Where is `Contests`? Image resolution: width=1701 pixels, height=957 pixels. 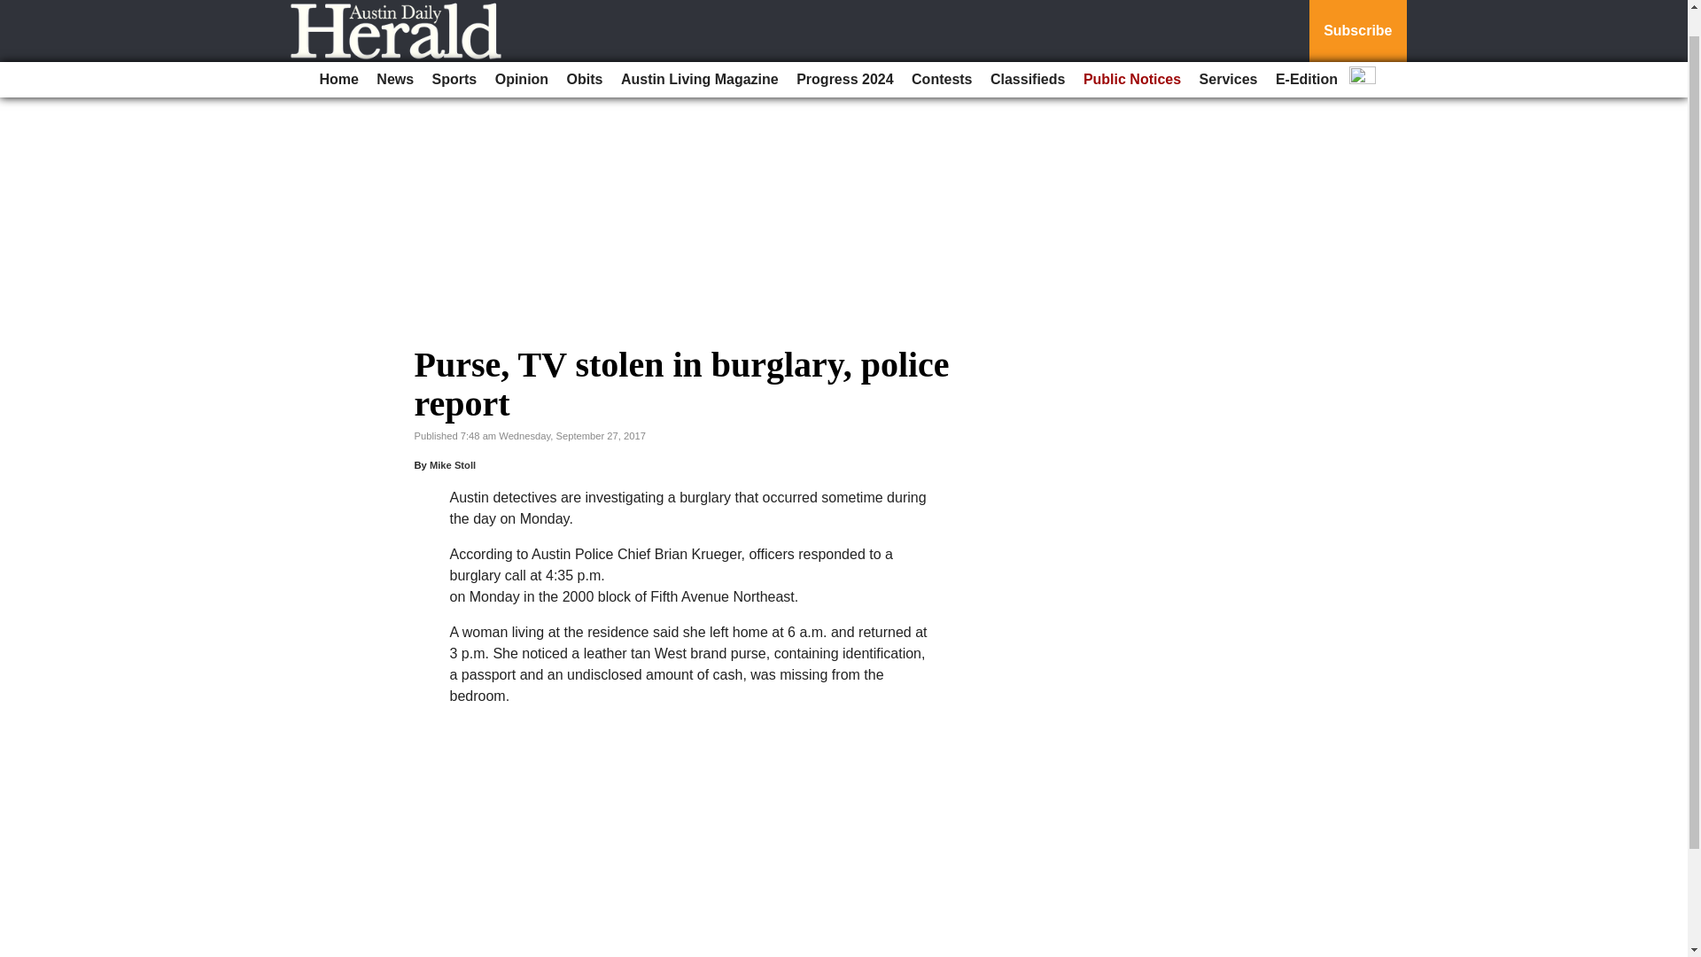 Contests is located at coordinates (942, 51).